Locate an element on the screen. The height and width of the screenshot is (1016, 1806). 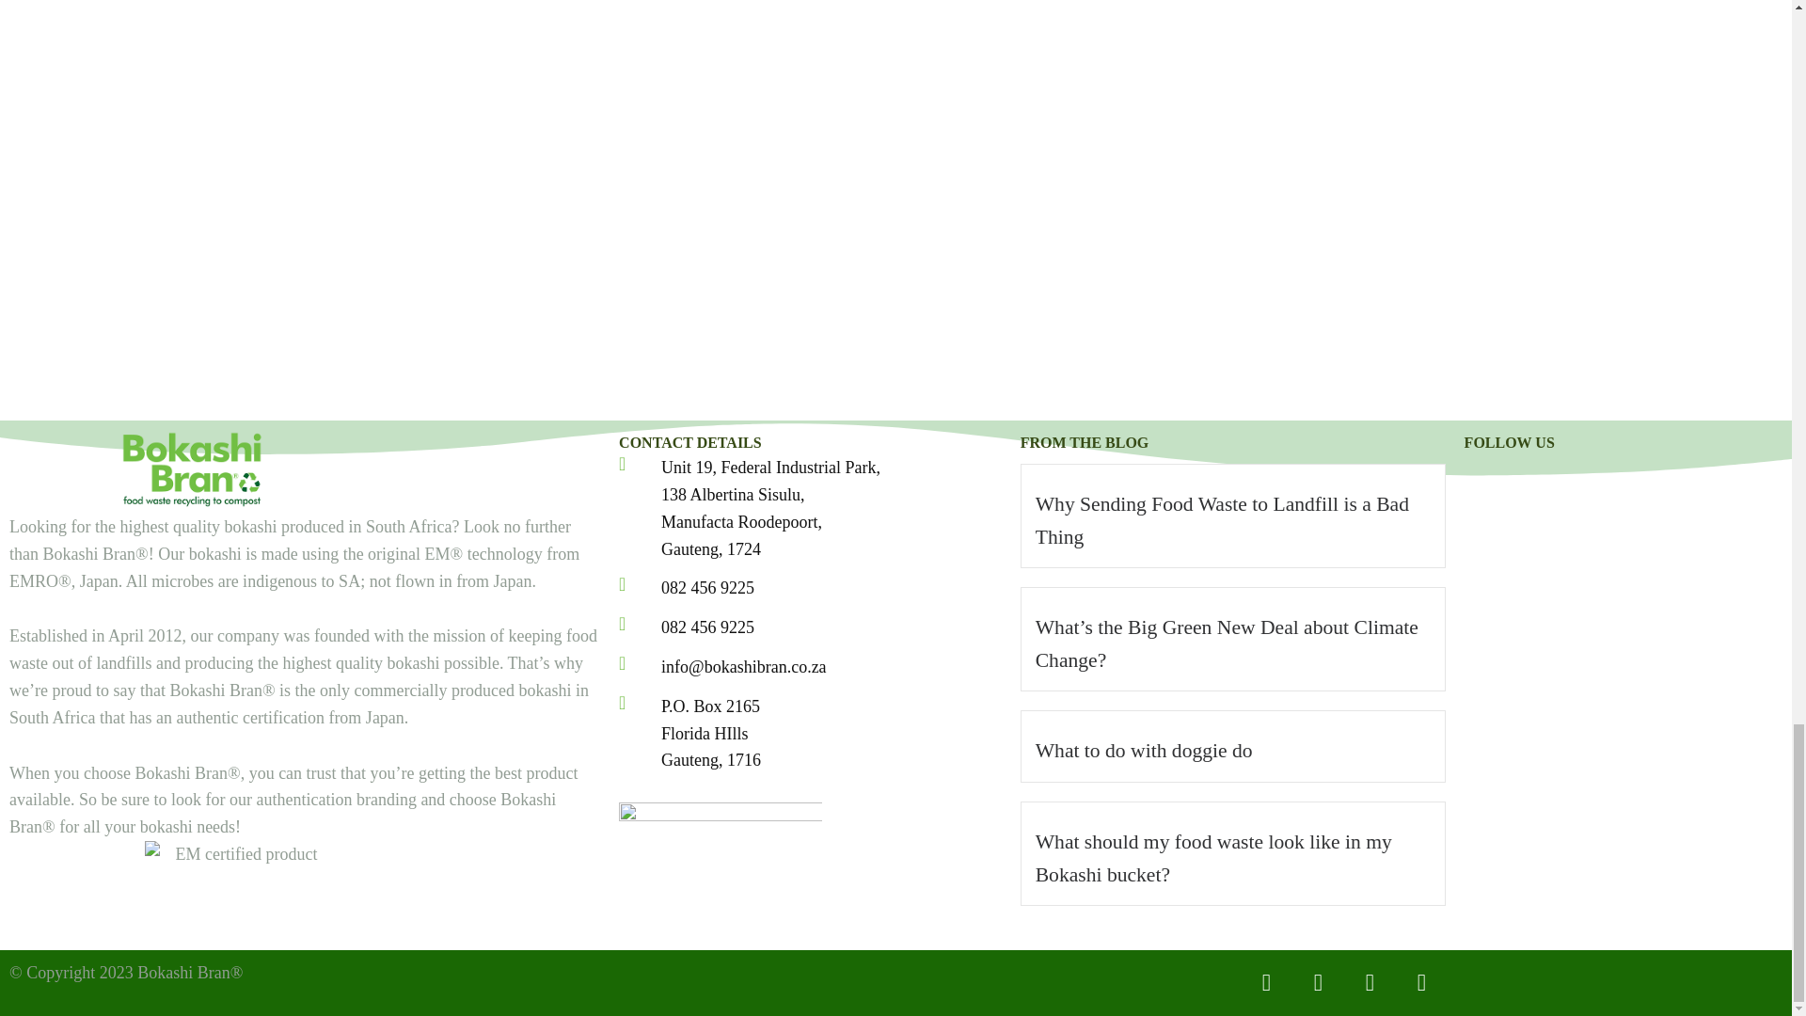
What should my food waste look like in my Bokashi bucket? is located at coordinates (1213, 858).